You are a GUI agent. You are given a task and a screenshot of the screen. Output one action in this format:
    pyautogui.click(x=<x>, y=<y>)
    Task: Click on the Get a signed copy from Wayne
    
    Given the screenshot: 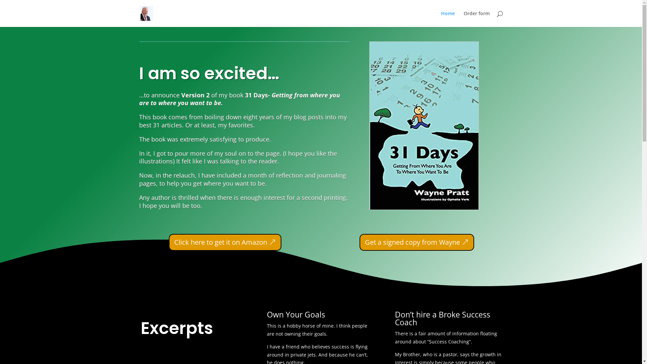 What is the action you would take?
    pyautogui.click(x=417, y=242)
    